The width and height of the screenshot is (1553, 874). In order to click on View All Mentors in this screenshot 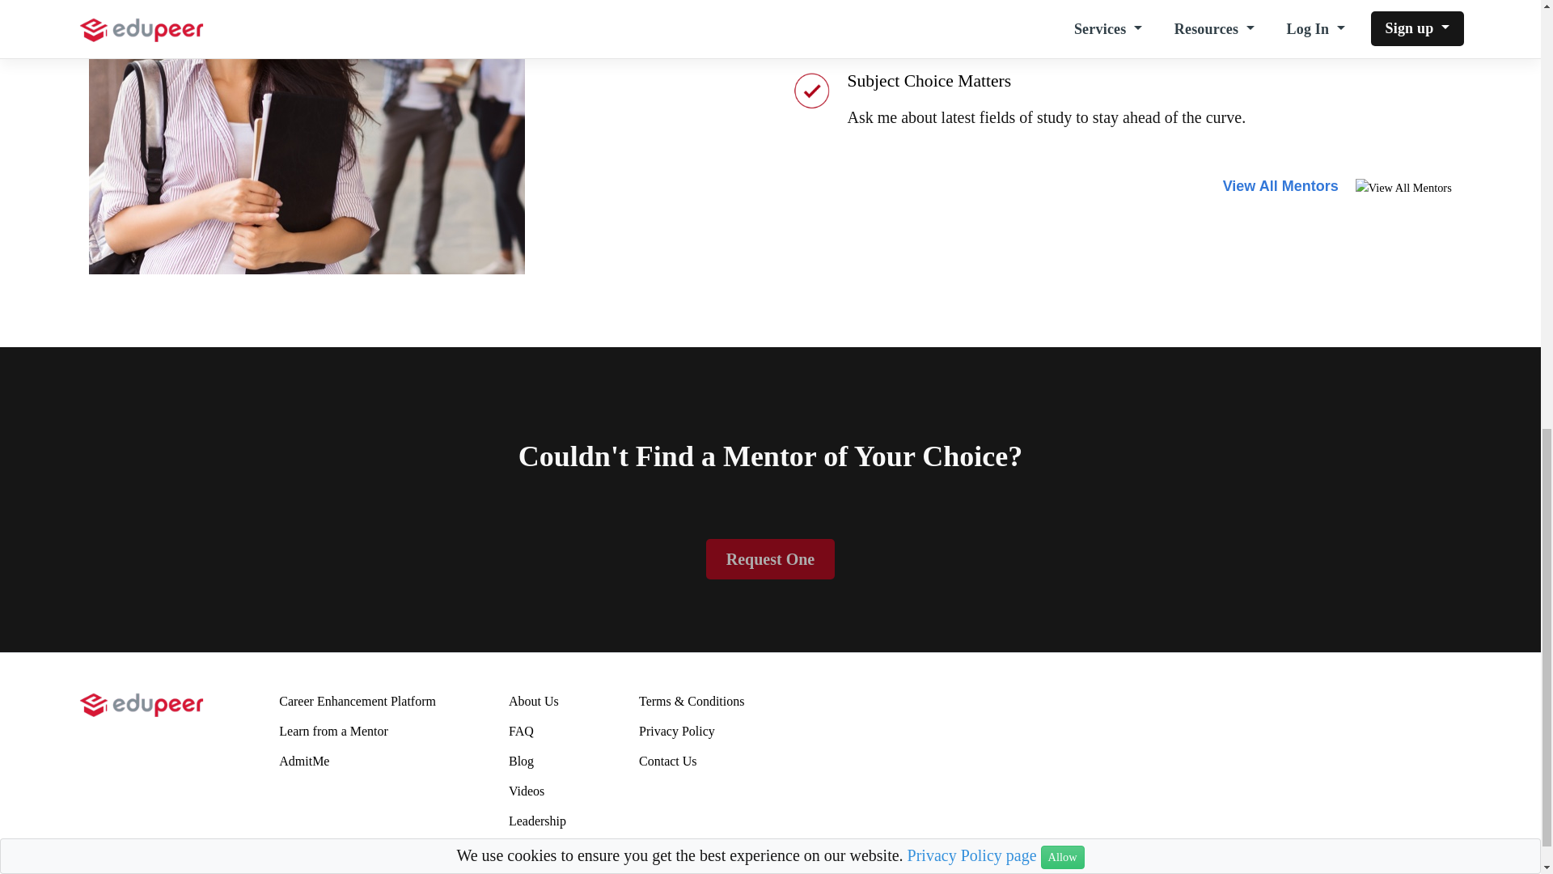, I will do `click(1283, 186)`.